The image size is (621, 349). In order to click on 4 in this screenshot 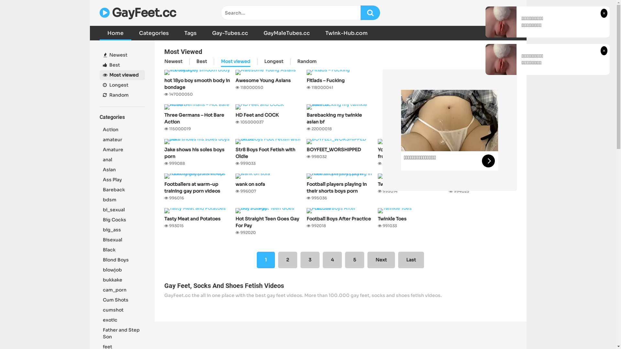, I will do `click(332, 260)`.